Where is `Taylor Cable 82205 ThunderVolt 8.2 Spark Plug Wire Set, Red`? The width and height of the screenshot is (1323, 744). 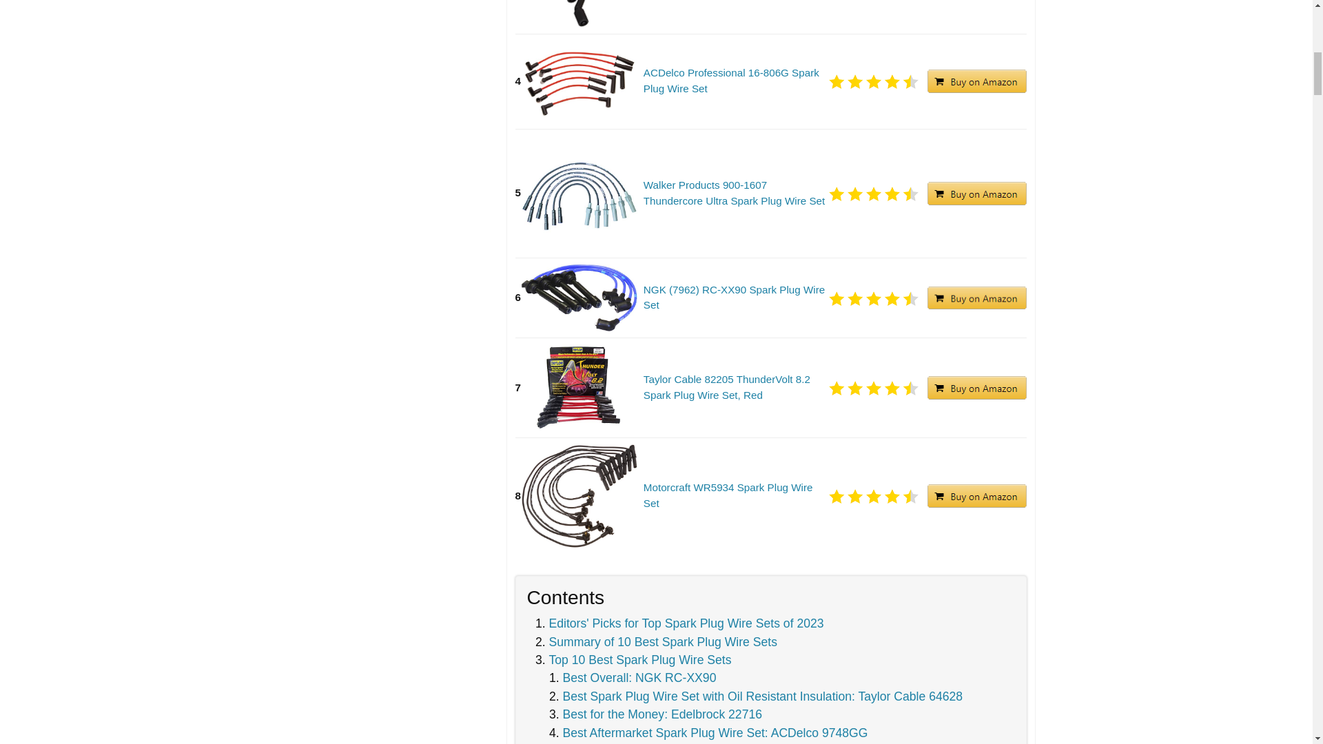
Taylor Cable 82205 ThunderVolt 8.2 Spark Plug Wire Set, Red is located at coordinates (735, 388).